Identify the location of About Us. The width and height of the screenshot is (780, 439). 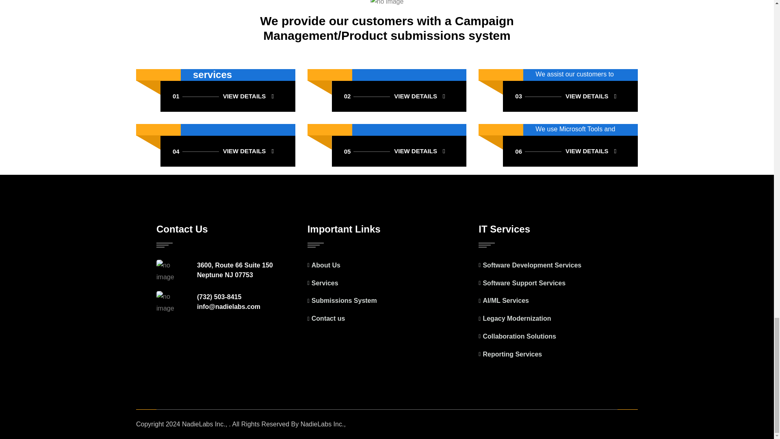
(570, 96).